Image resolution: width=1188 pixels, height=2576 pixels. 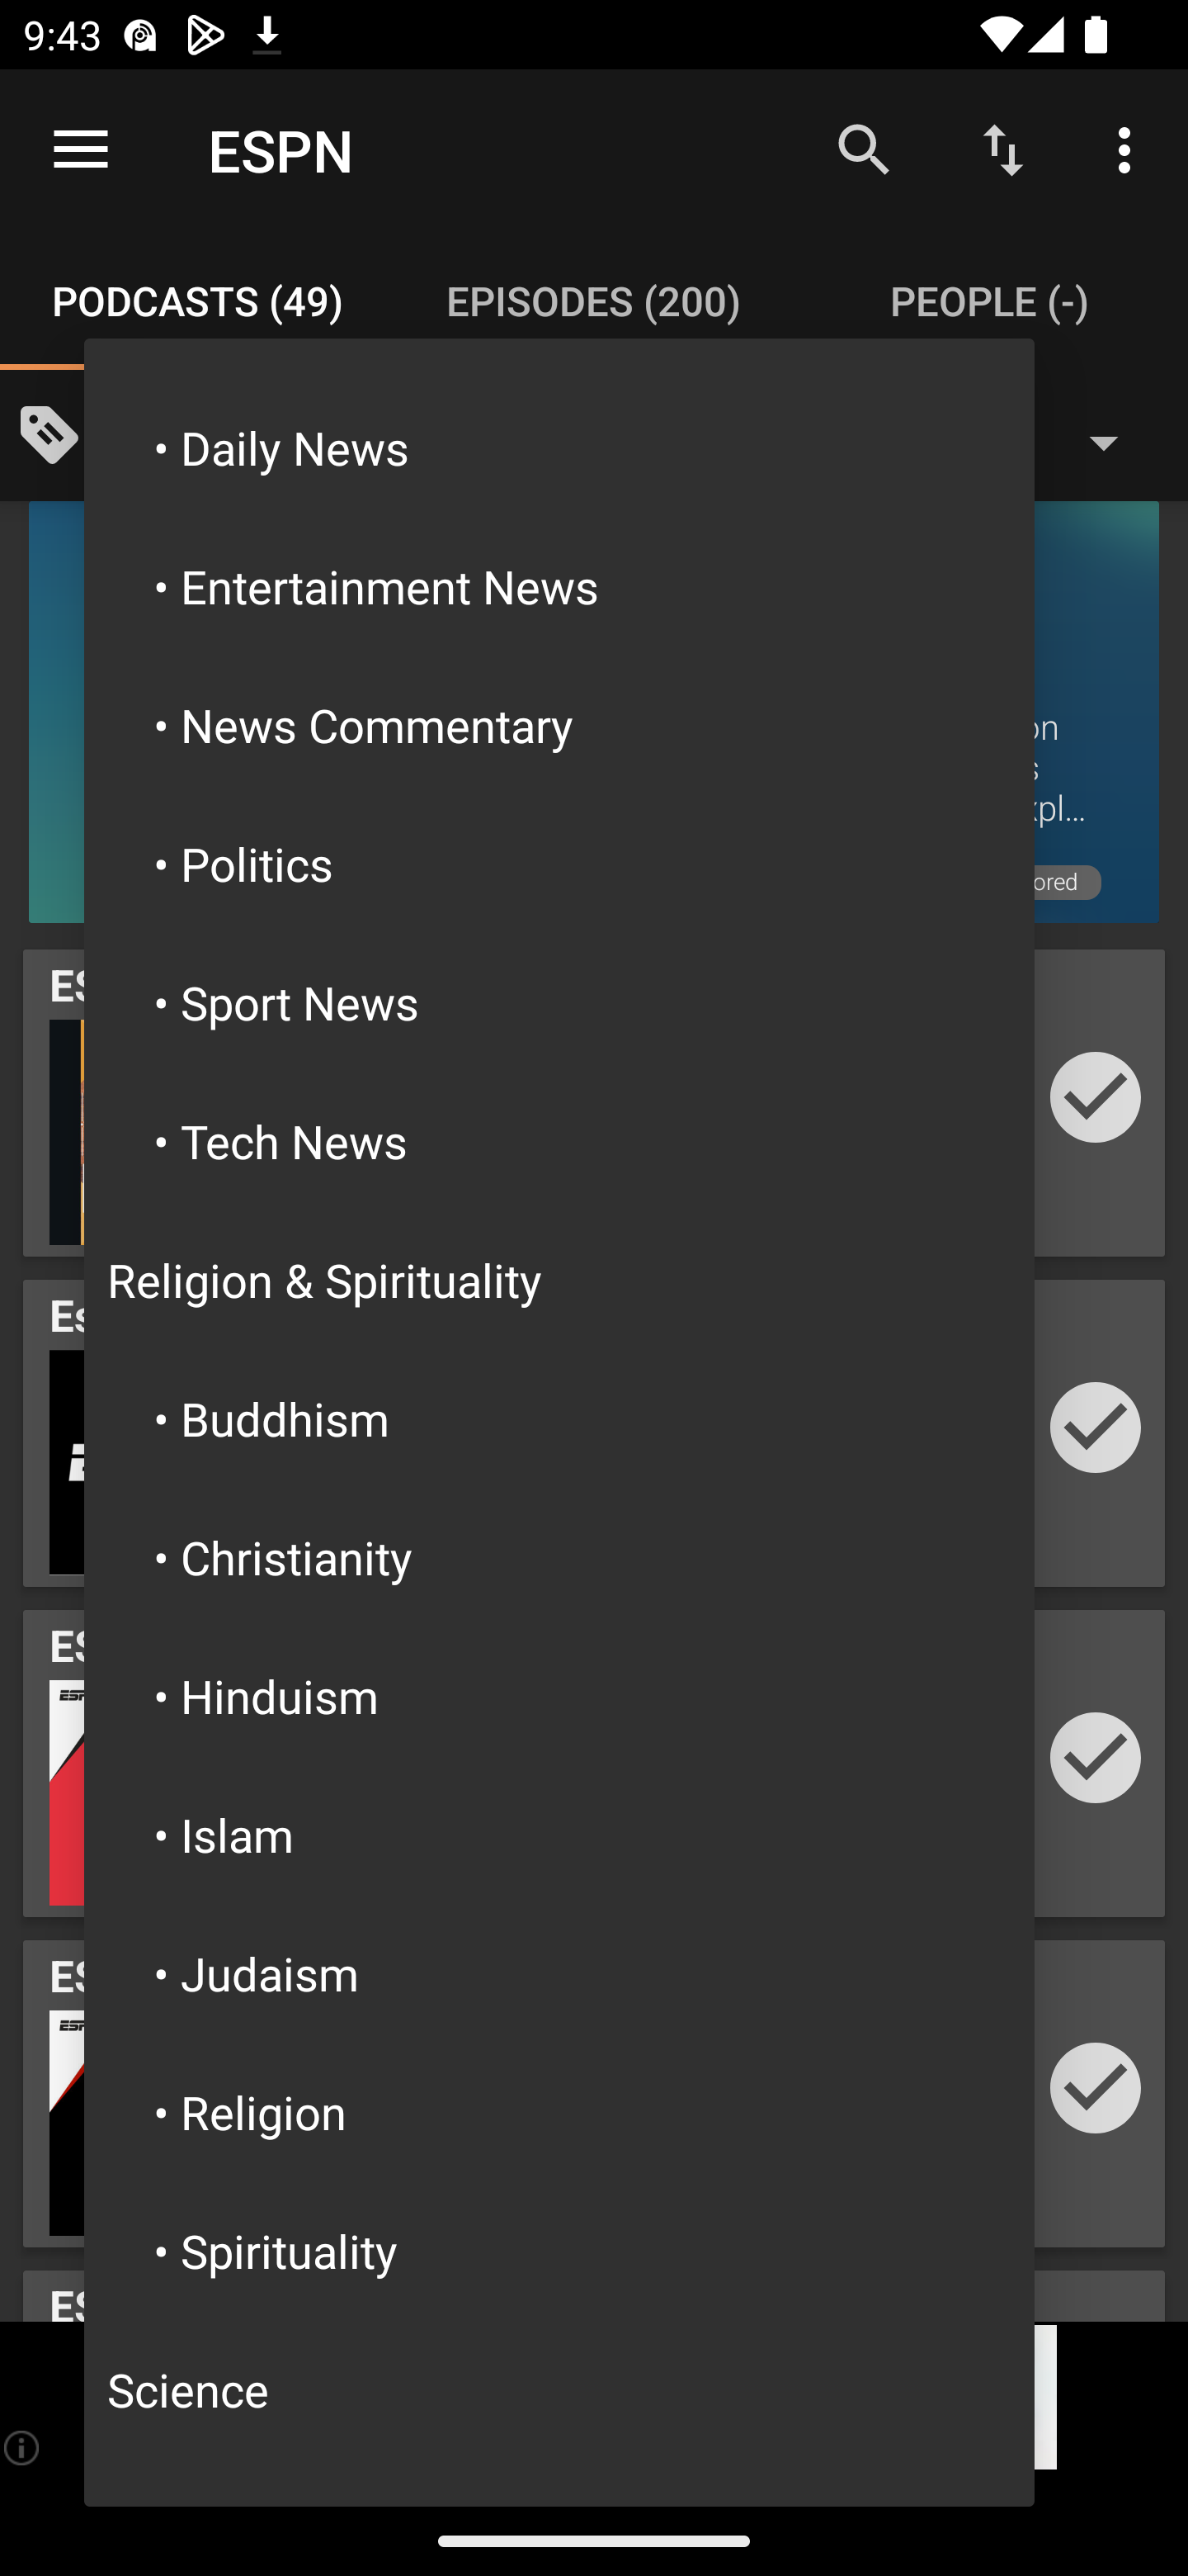 What do you see at coordinates (559, 1002) in the screenshot?
I see `    • Sport News` at bounding box center [559, 1002].